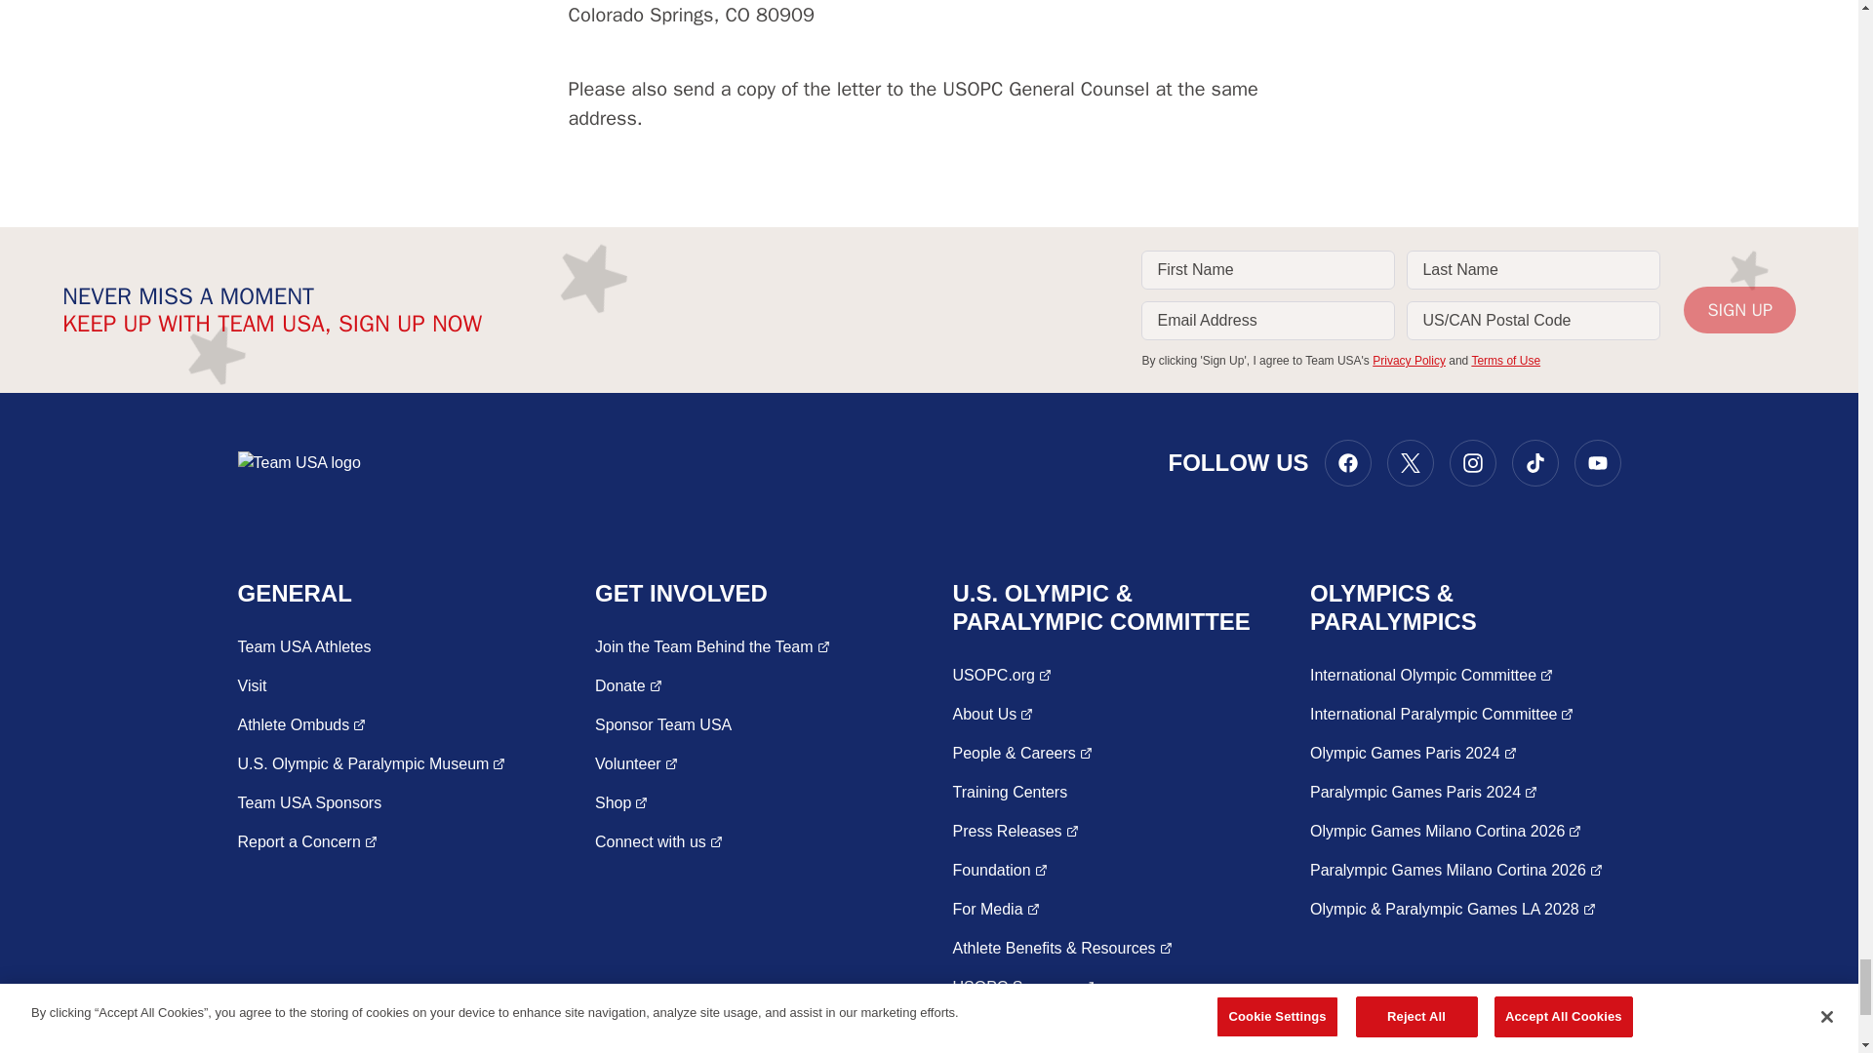 The height and width of the screenshot is (1053, 1873). What do you see at coordinates (1740, 310) in the screenshot?
I see `SIGN UP` at bounding box center [1740, 310].